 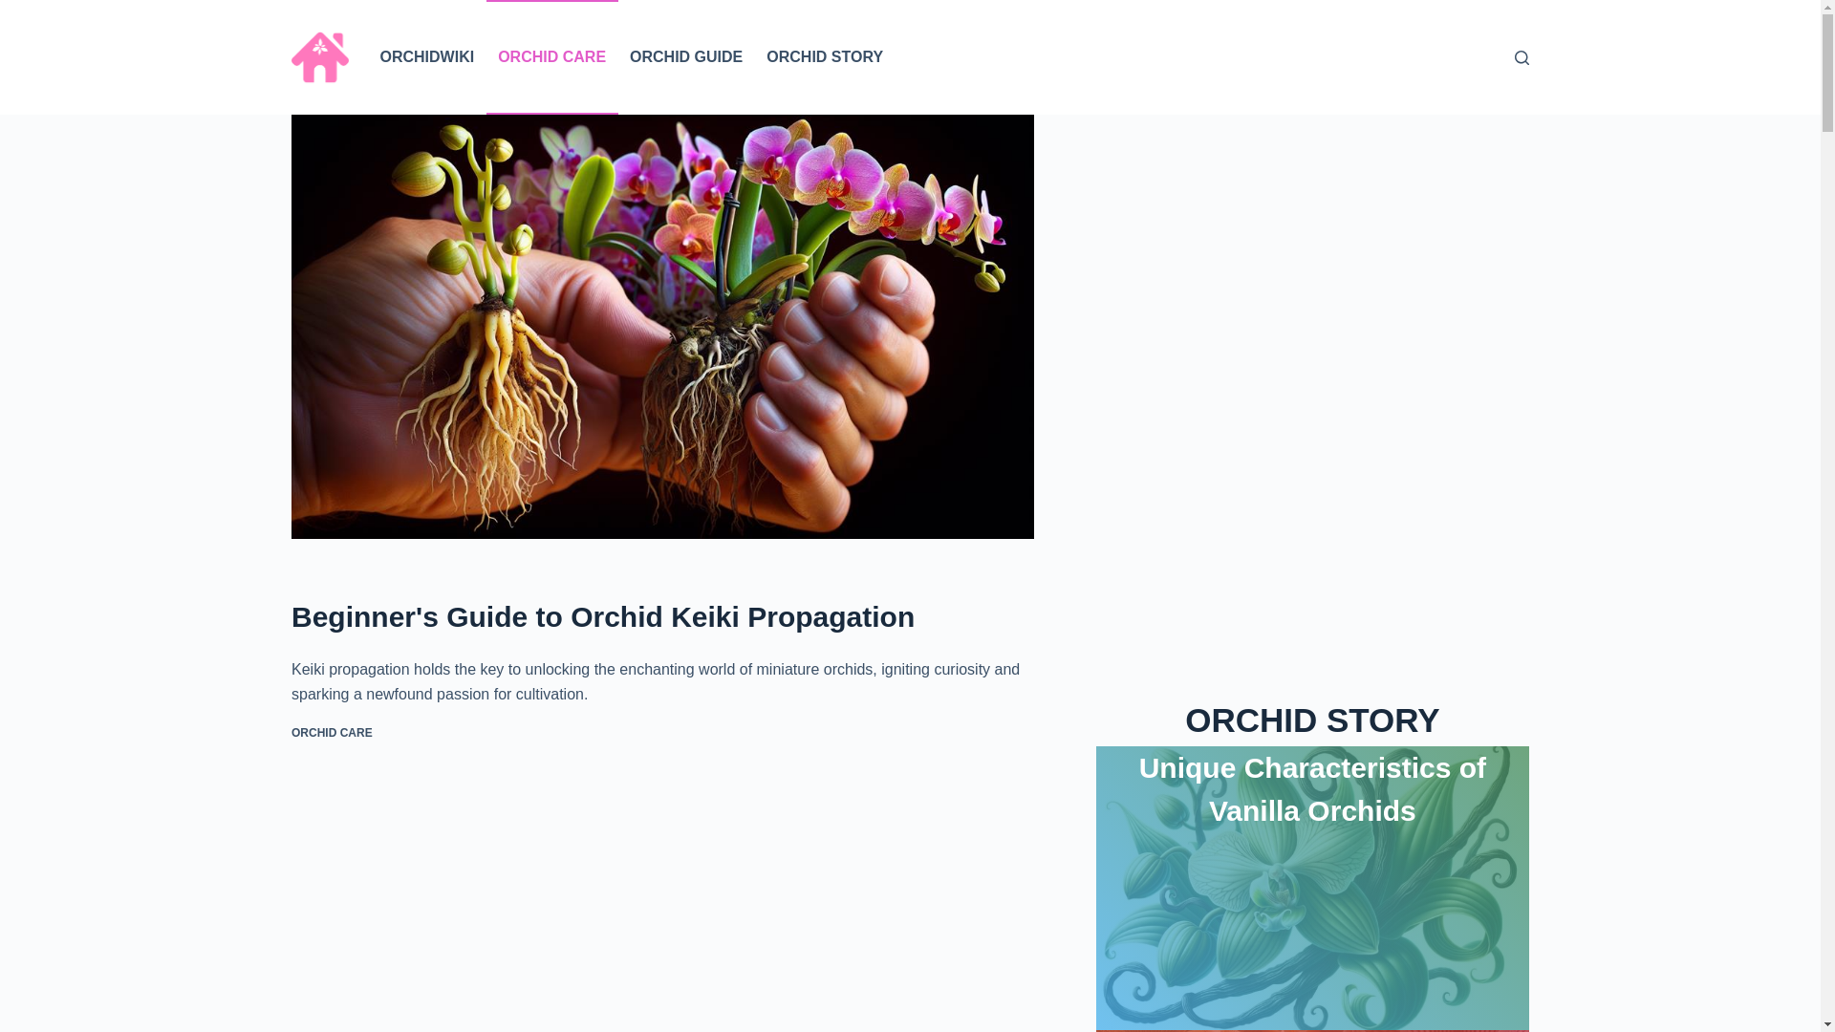 I want to click on ORCHIDWIKI, so click(x=426, y=57).